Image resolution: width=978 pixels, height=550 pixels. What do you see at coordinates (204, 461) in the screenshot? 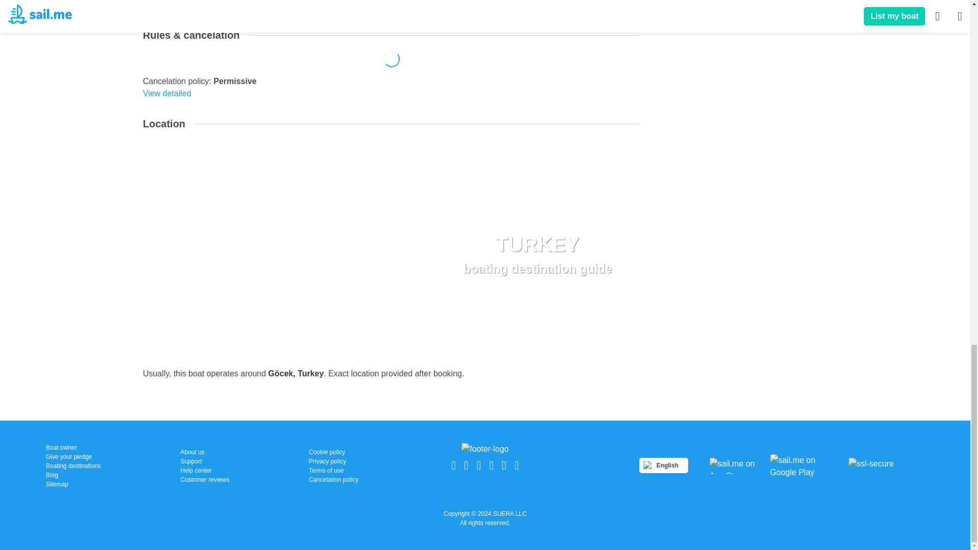
I see `Terms of use` at bounding box center [204, 461].